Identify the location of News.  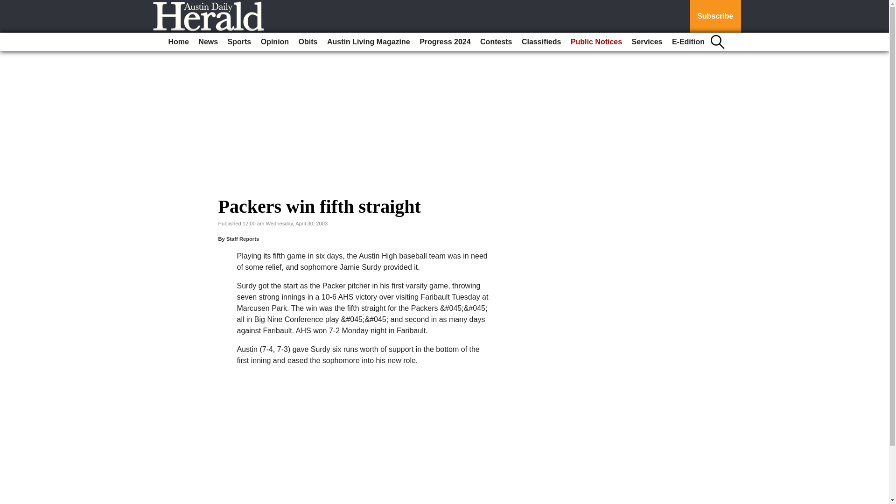
(208, 42).